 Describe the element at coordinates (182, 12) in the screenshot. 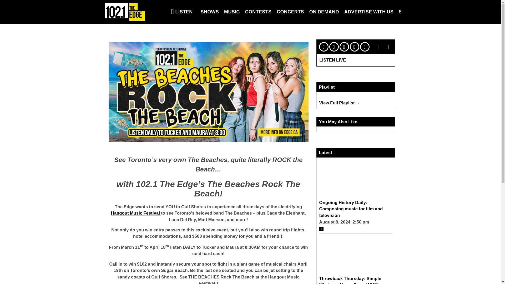

I see `LISTEN` at that location.